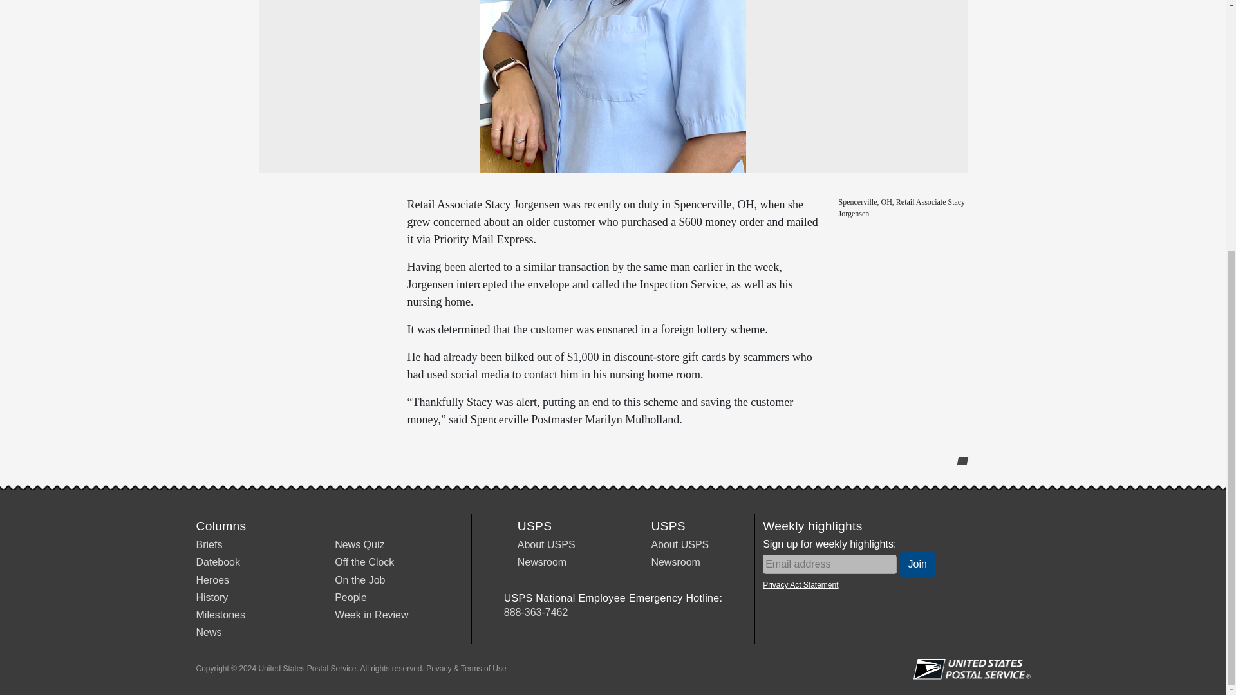 The height and width of the screenshot is (695, 1236). Describe the element at coordinates (220, 615) in the screenshot. I see `Milestones` at that location.